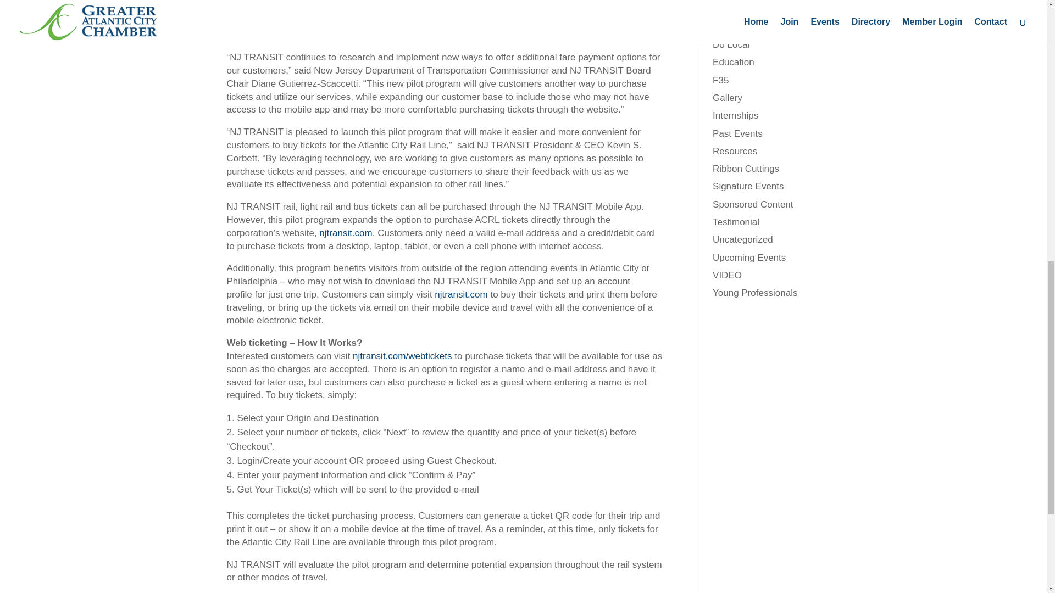 The width and height of the screenshot is (1055, 593). I want to click on Community News, so click(749, 9).